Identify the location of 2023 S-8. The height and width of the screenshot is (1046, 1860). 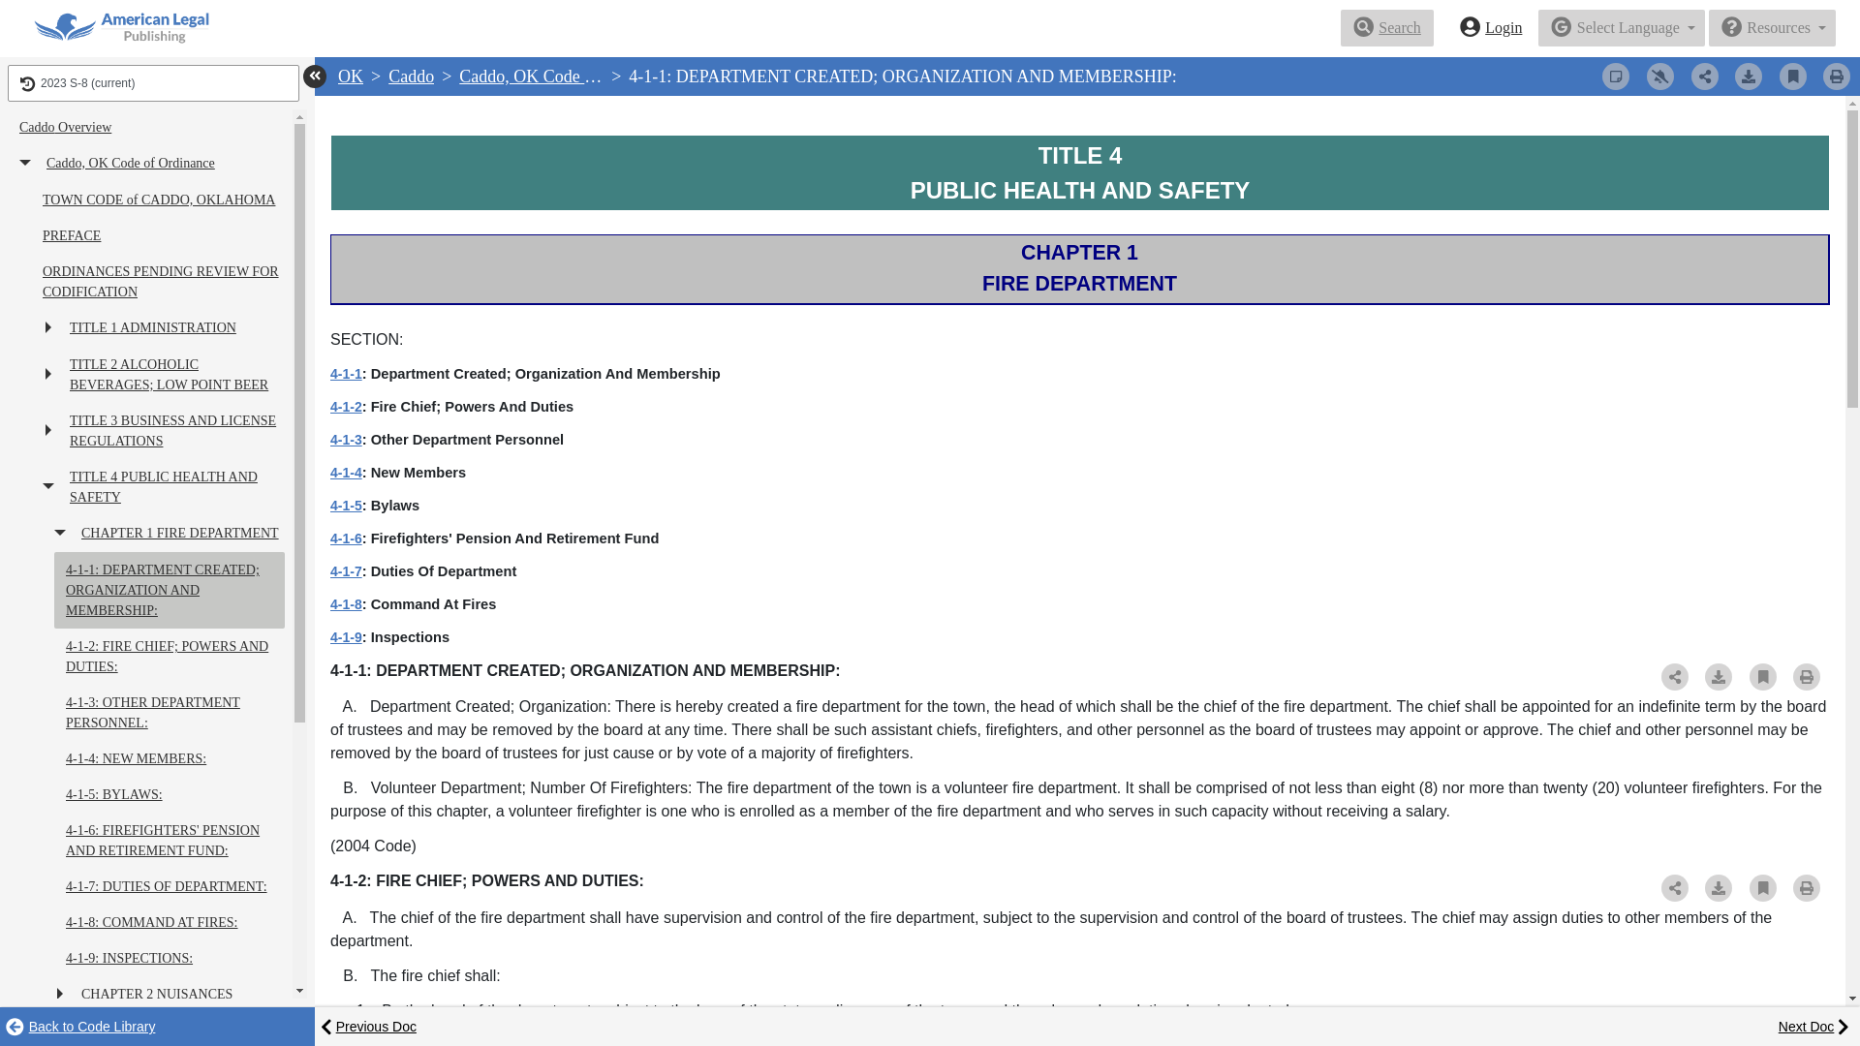
(153, 82).